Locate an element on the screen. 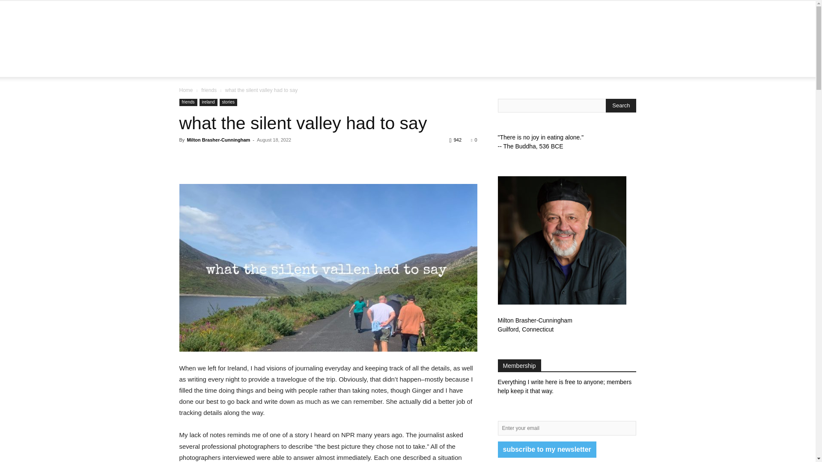 The width and height of the screenshot is (822, 462). HOME is located at coordinates (240, 67).